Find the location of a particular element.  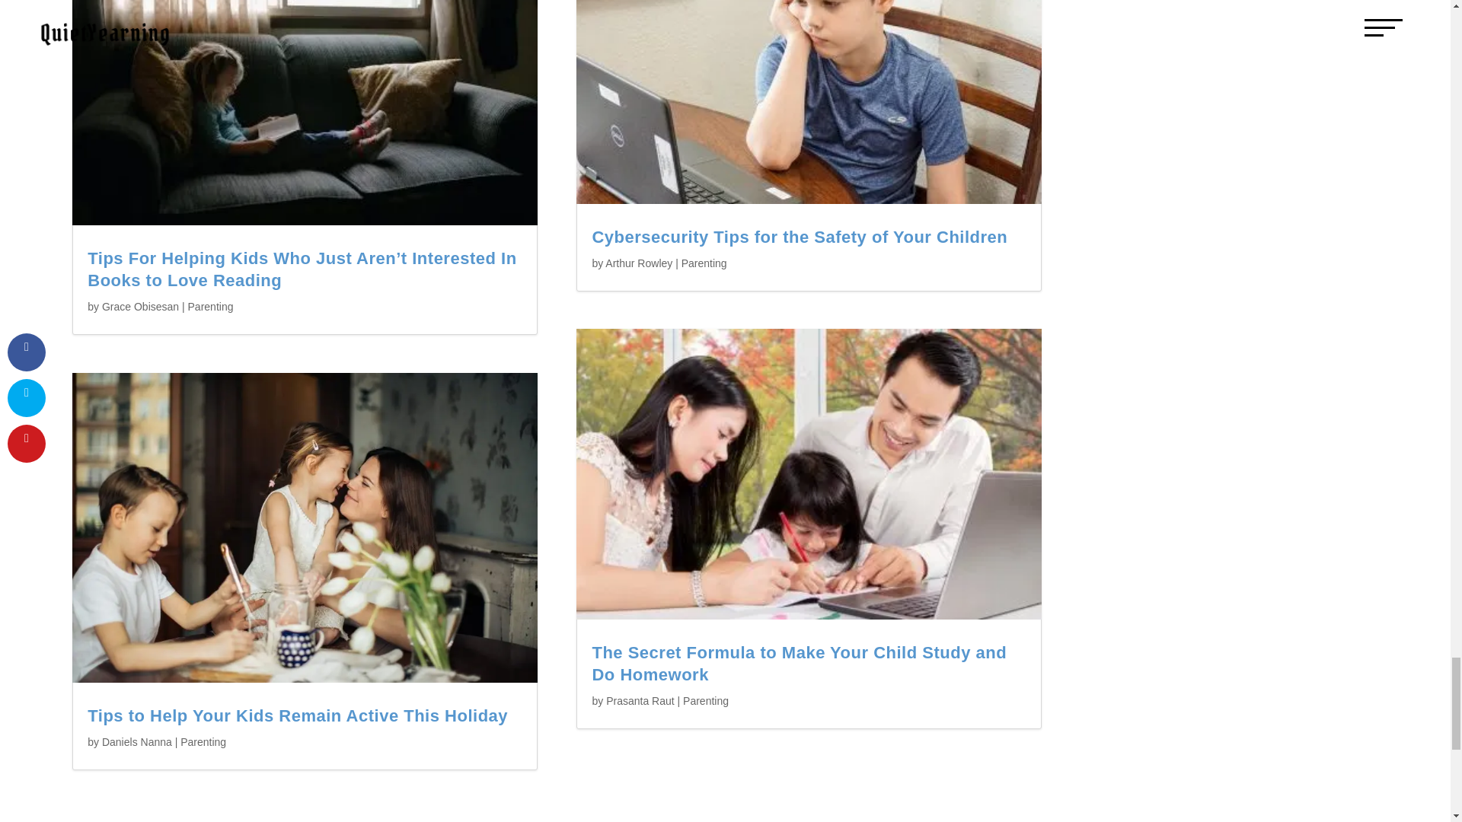

Daniels Nanna is located at coordinates (137, 741).